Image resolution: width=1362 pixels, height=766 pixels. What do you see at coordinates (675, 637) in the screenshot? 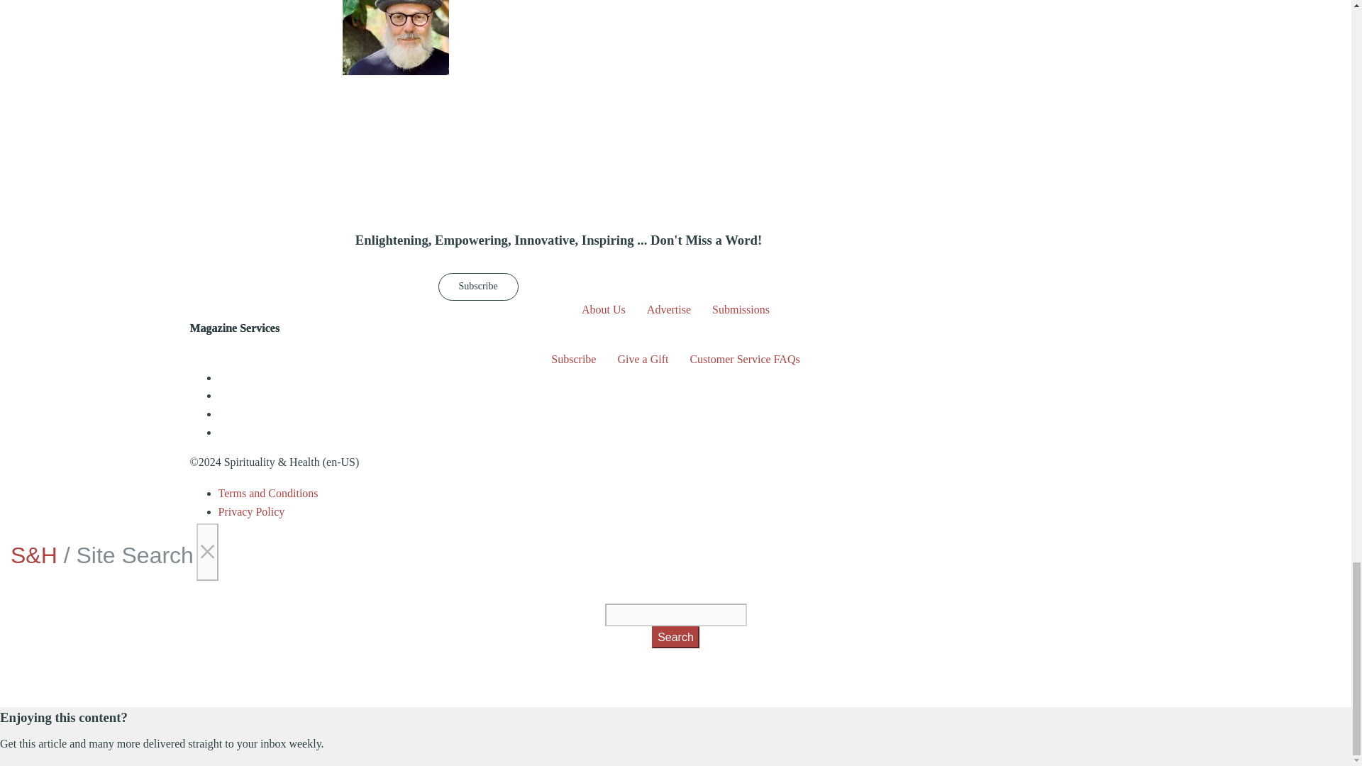
I see `Search` at bounding box center [675, 637].